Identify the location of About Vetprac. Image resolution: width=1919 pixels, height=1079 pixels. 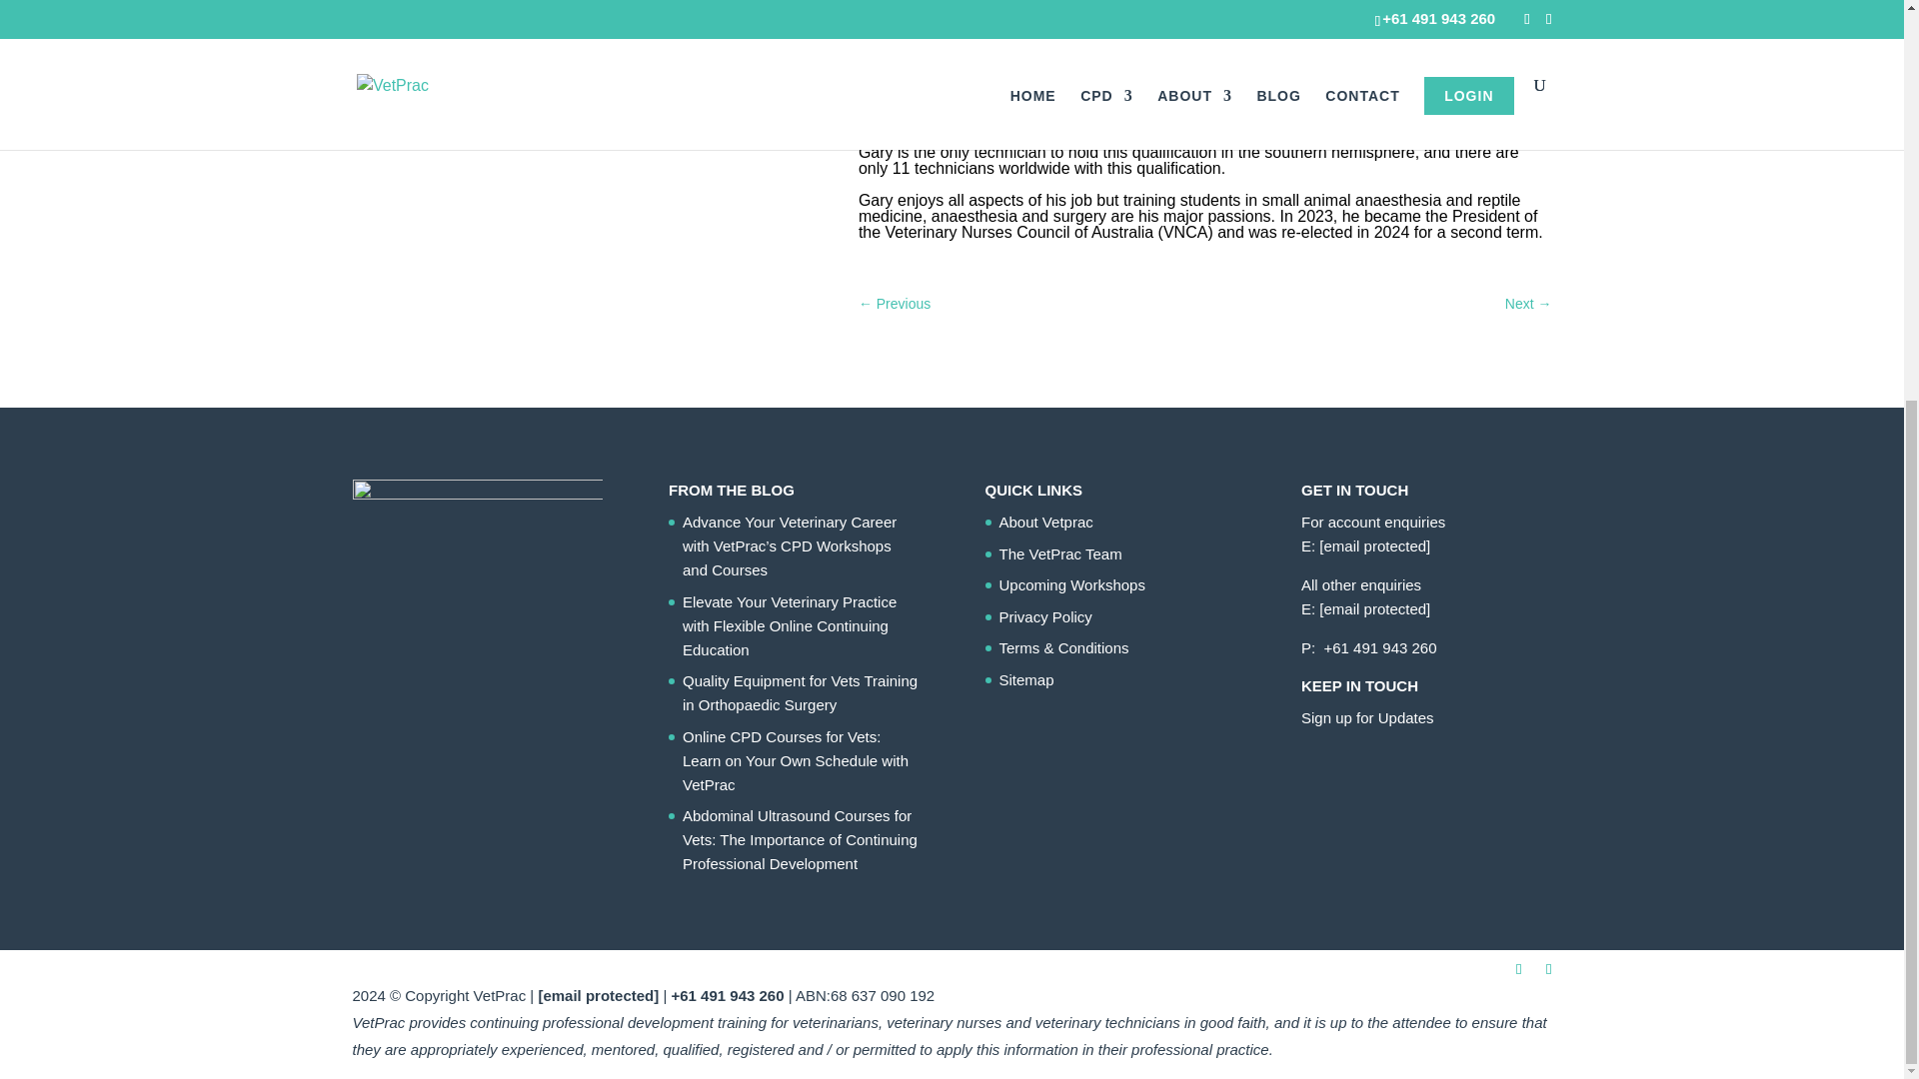
(1046, 522).